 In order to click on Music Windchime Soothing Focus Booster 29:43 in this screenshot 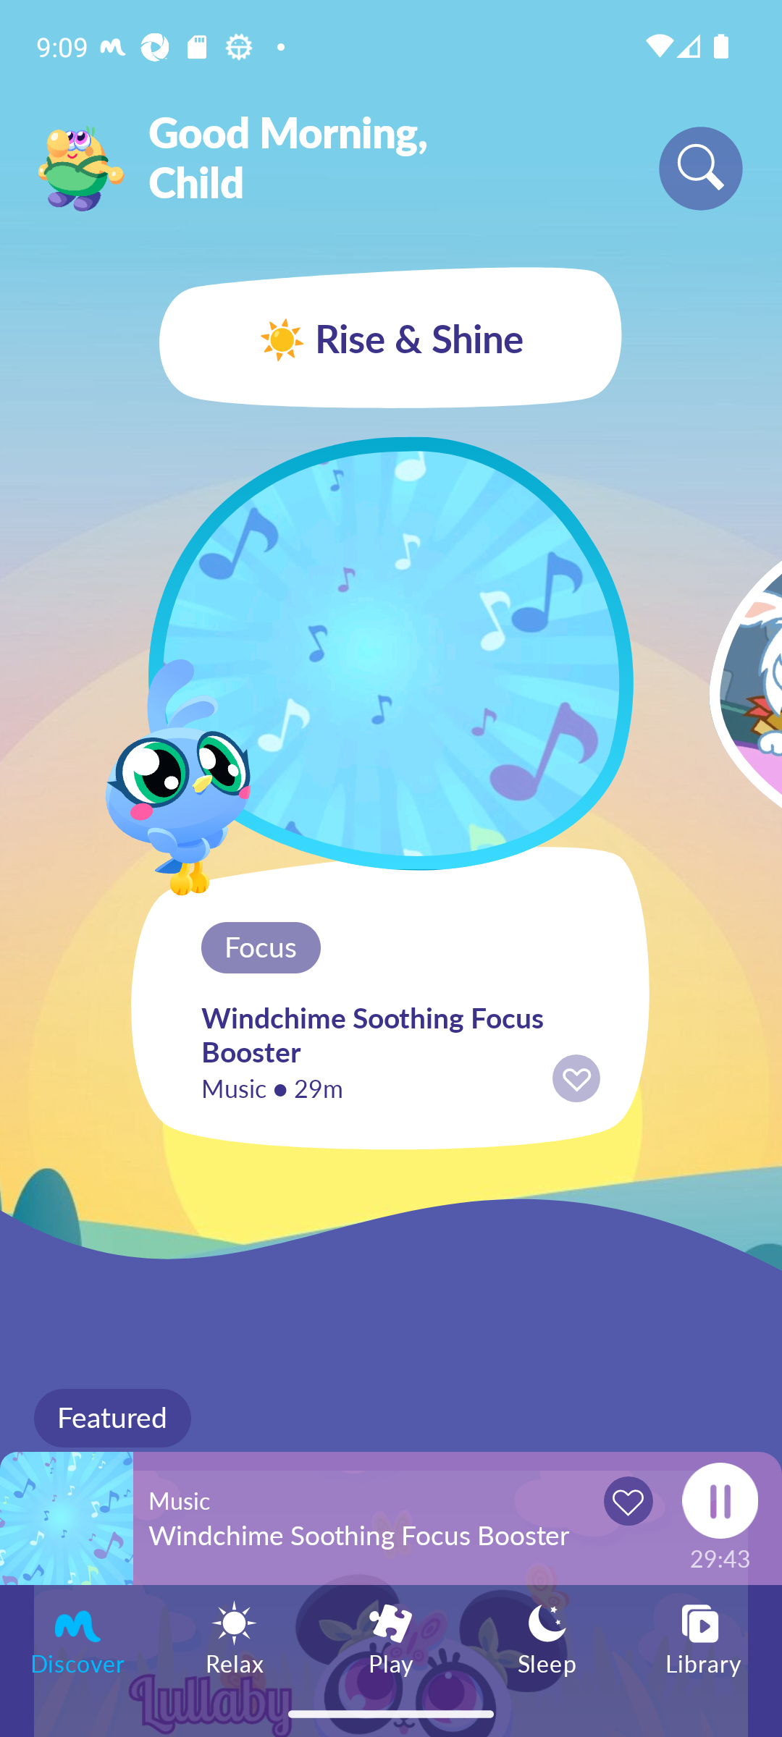, I will do `click(391, 1518)`.